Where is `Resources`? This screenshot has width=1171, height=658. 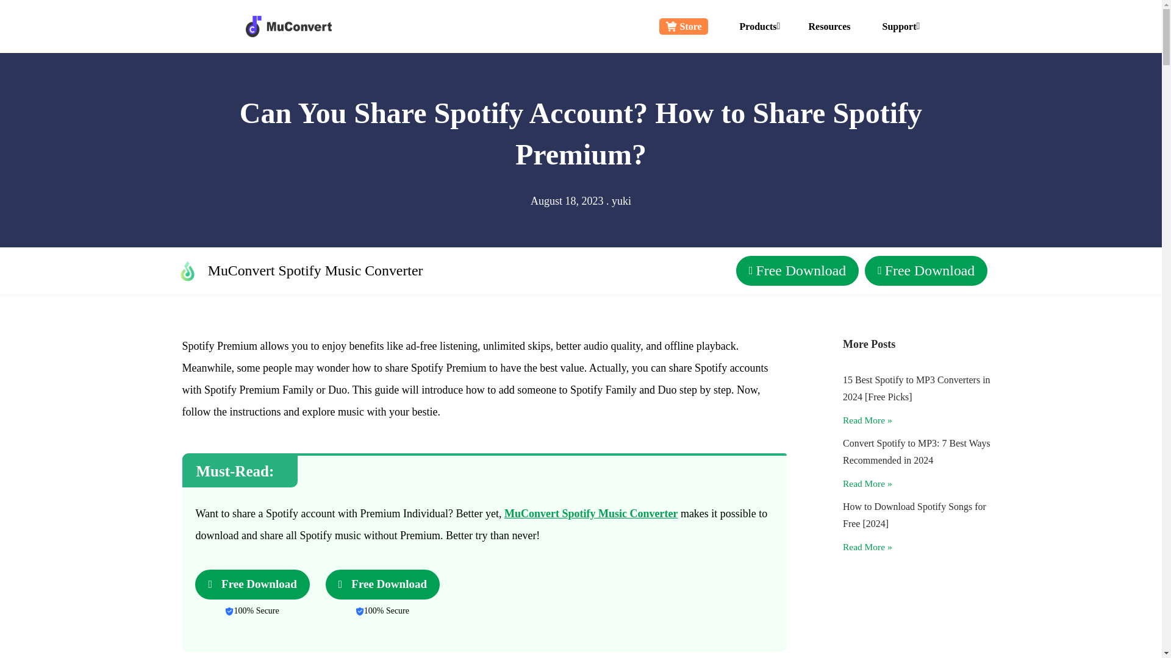
Resources is located at coordinates (829, 26).